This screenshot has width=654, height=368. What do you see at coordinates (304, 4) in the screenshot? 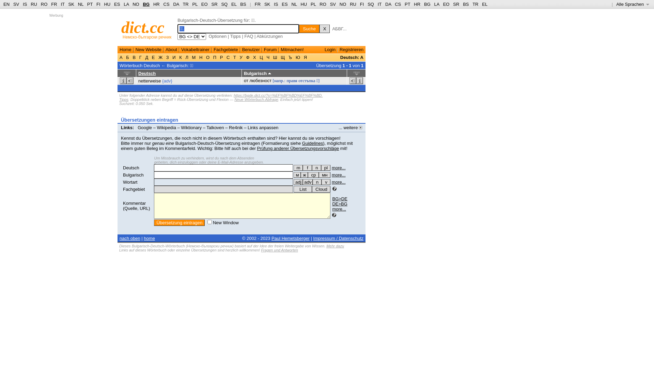
I see `HU` at bounding box center [304, 4].